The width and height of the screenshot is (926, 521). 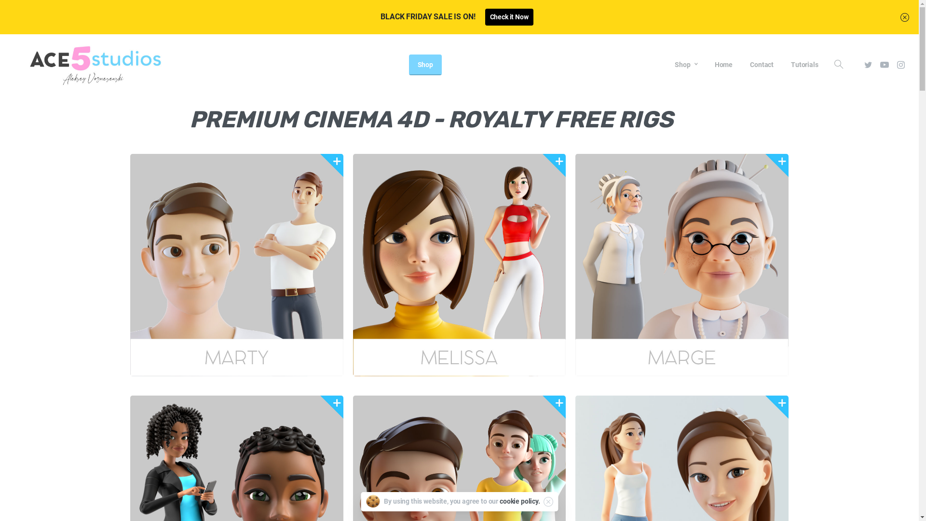 What do you see at coordinates (804, 65) in the screenshot?
I see `Tutorials` at bounding box center [804, 65].